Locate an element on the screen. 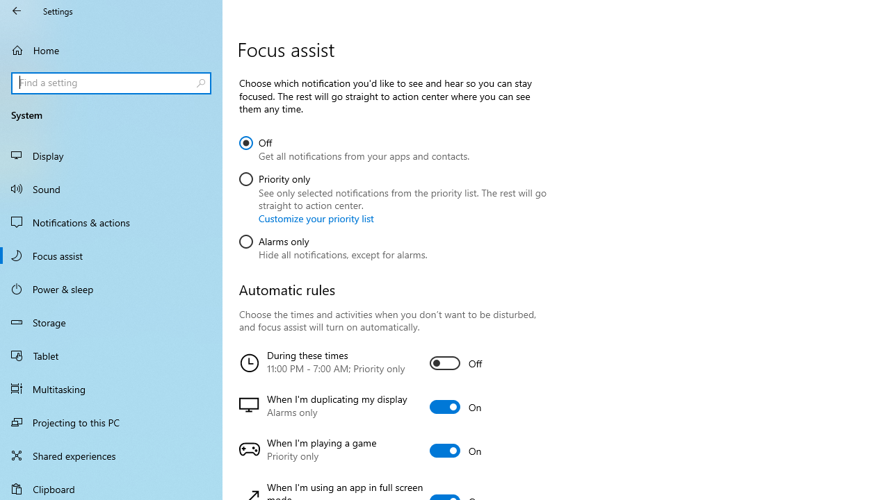 Image resolution: width=890 pixels, height=500 pixels. Home is located at coordinates (111, 50).